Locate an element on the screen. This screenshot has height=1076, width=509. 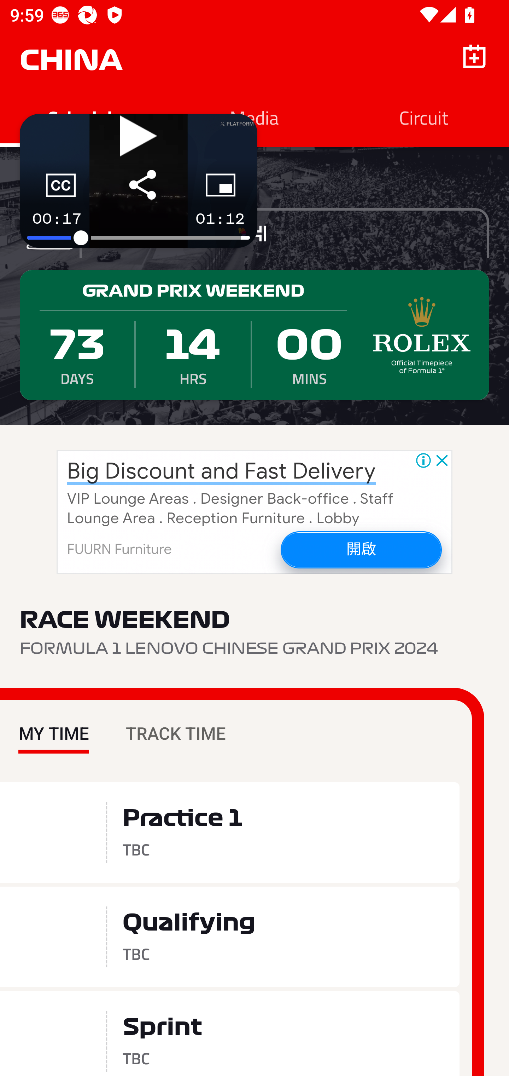
Circuit is located at coordinates (424, 118).